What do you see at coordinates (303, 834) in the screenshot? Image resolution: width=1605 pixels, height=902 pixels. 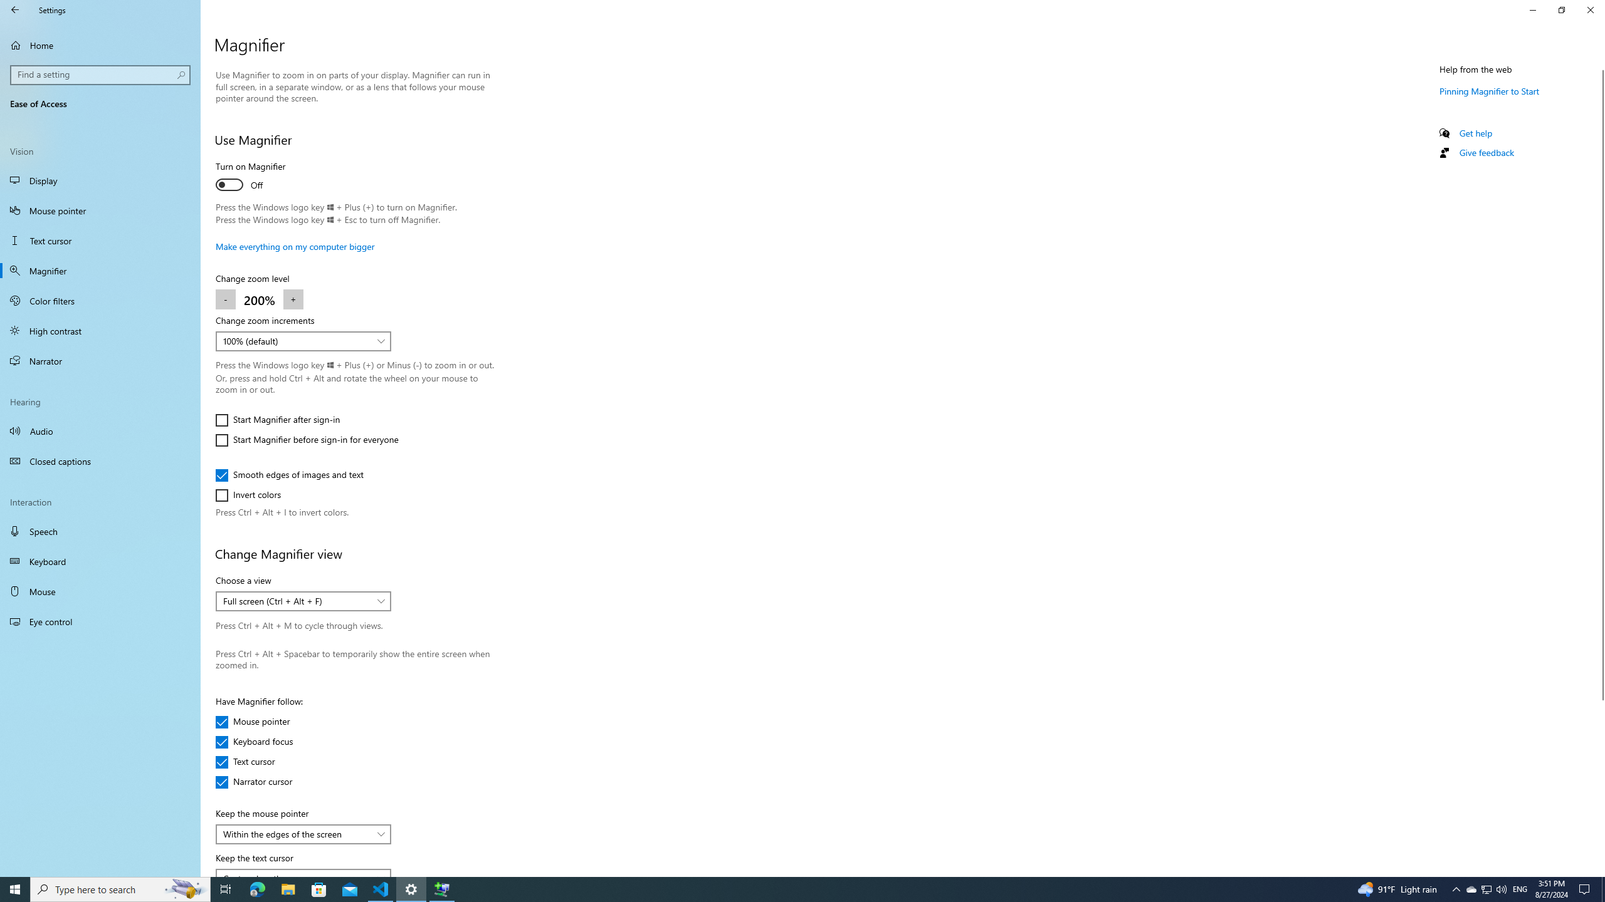 I see `Keep the mouse pointer` at bounding box center [303, 834].